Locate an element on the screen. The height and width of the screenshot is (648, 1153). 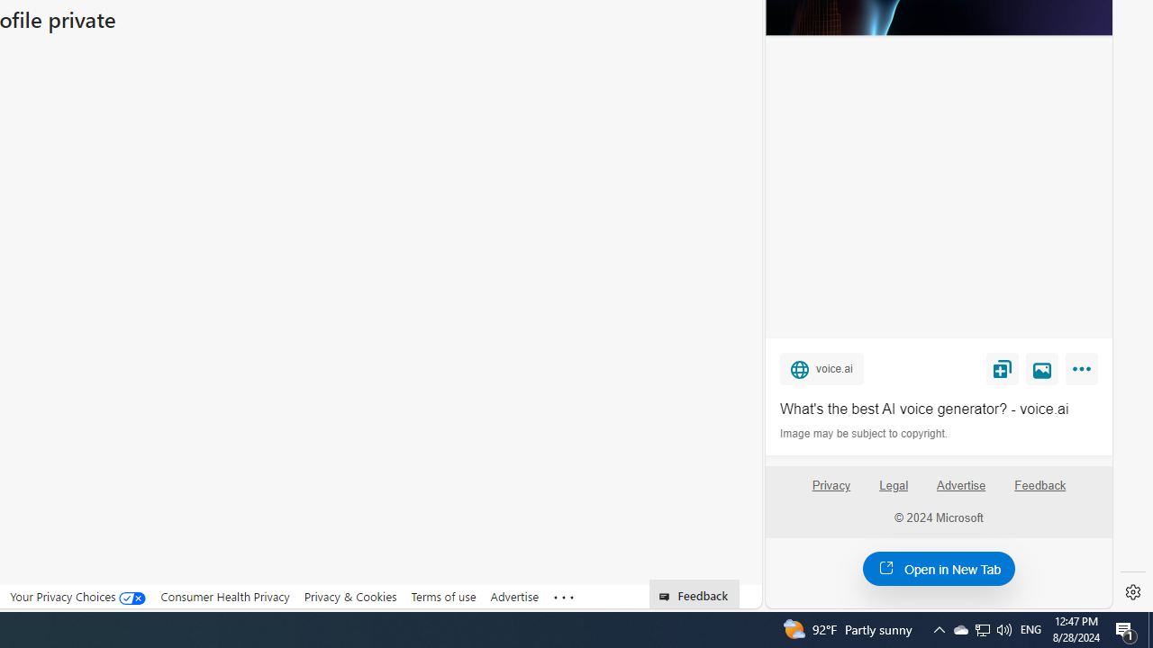
Your Privacy Choices is located at coordinates (77, 596).